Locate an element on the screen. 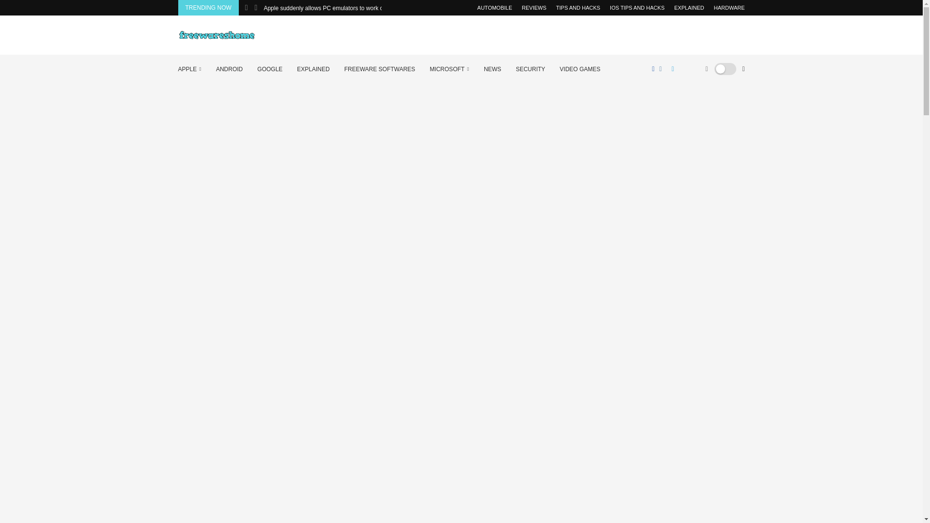  EXPLAINED is located at coordinates (313, 69).